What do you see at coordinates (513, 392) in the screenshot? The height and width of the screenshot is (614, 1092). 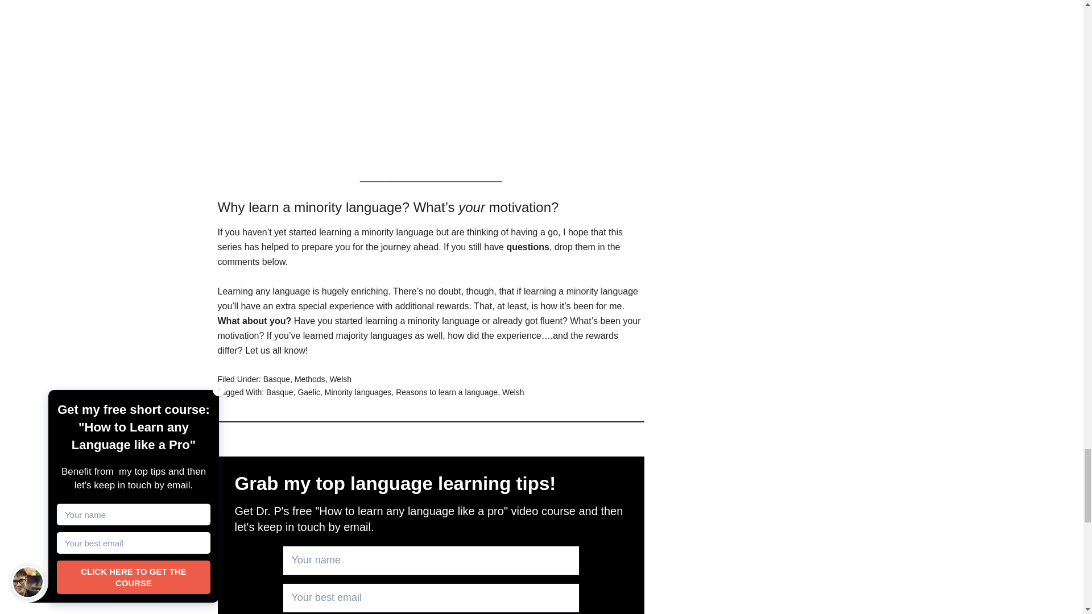 I see `Welsh` at bounding box center [513, 392].